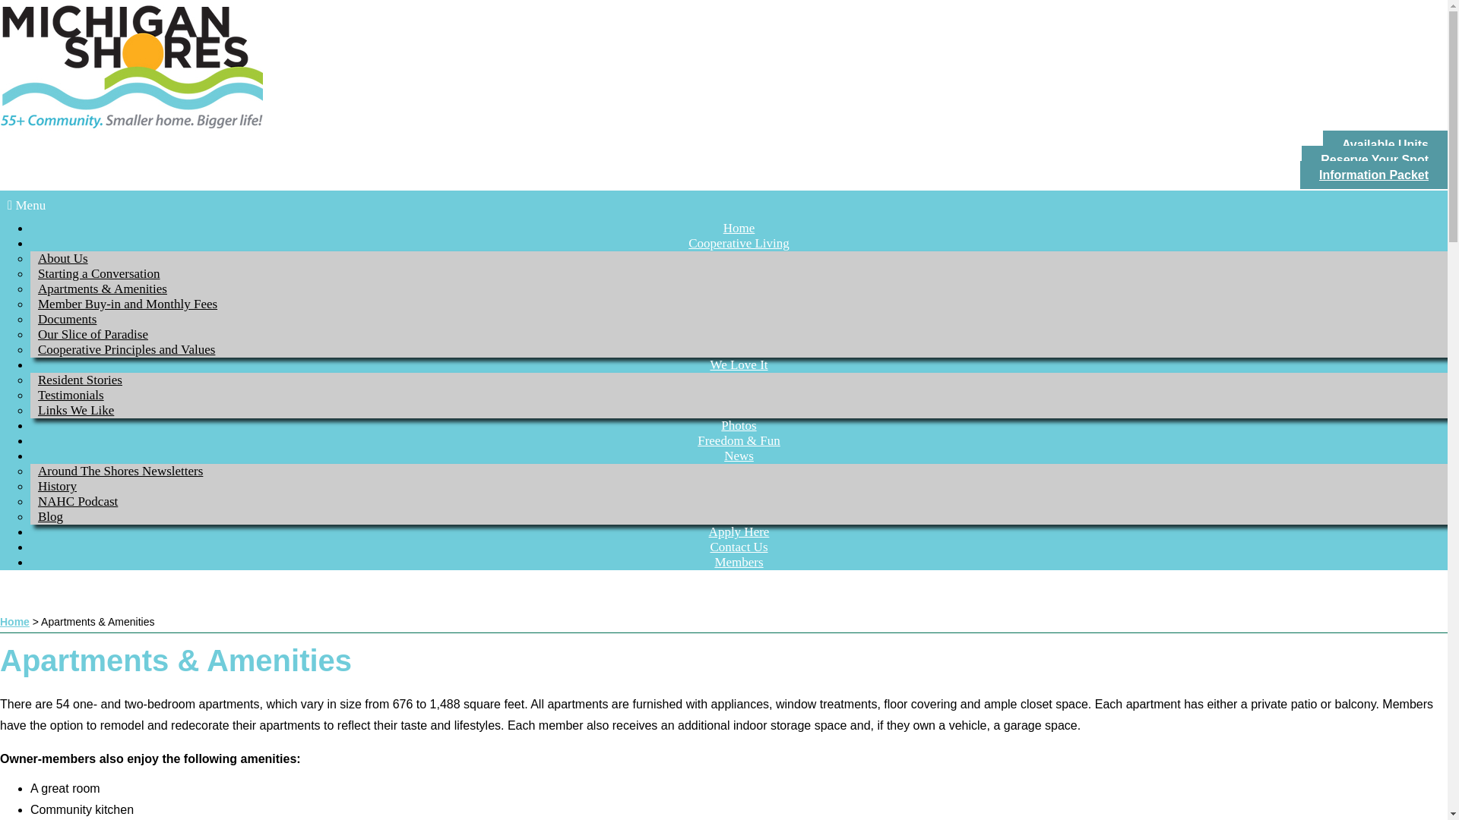  What do you see at coordinates (738, 364) in the screenshot?
I see `We Love It` at bounding box center [738, 364].